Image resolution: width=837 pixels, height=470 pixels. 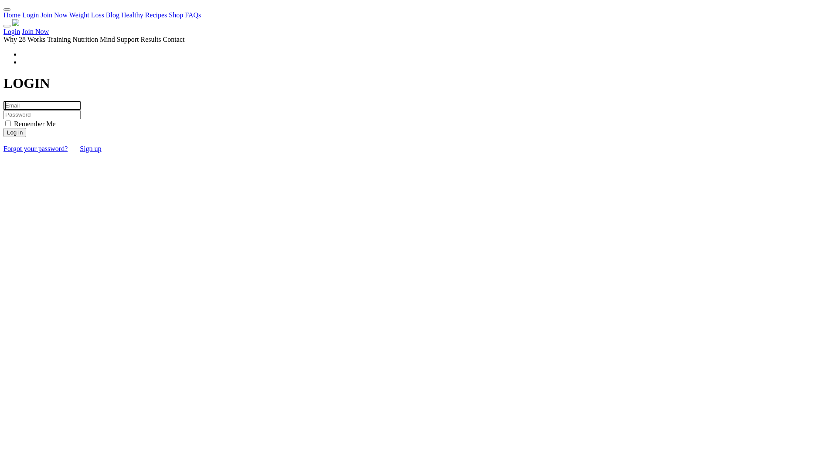 What do you see at coordinates (59, 39) in the screenshot?
I see `Training` at bounding box center [59, 39].